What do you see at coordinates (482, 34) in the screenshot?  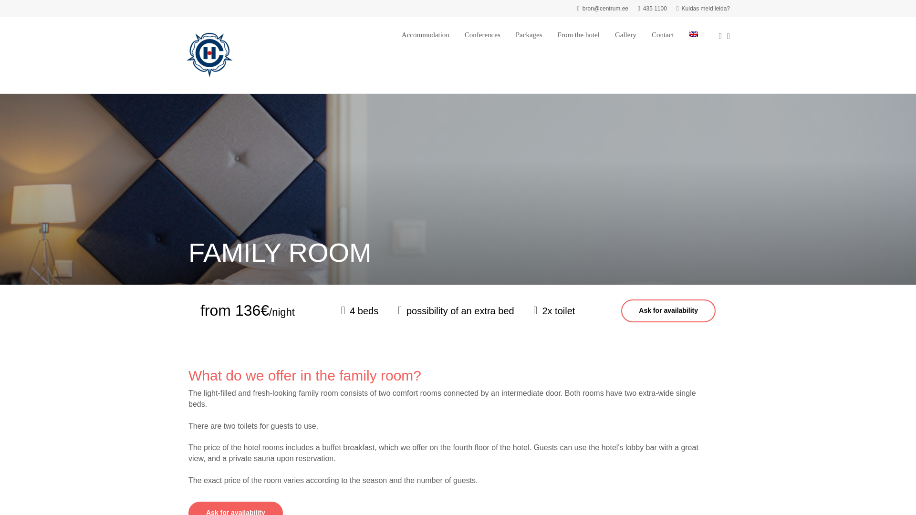 I see `Conferences` at bounding box center [482, 34].